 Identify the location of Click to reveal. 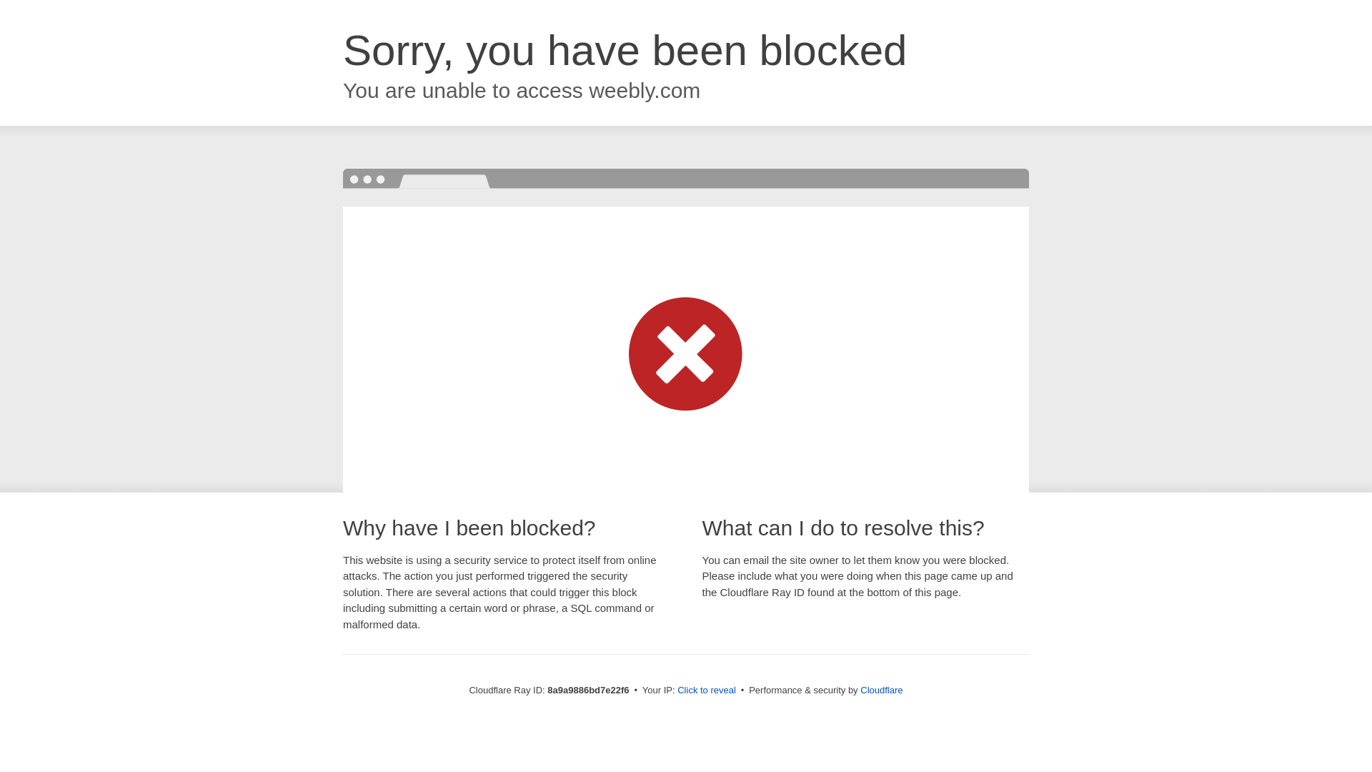
(706, 691).